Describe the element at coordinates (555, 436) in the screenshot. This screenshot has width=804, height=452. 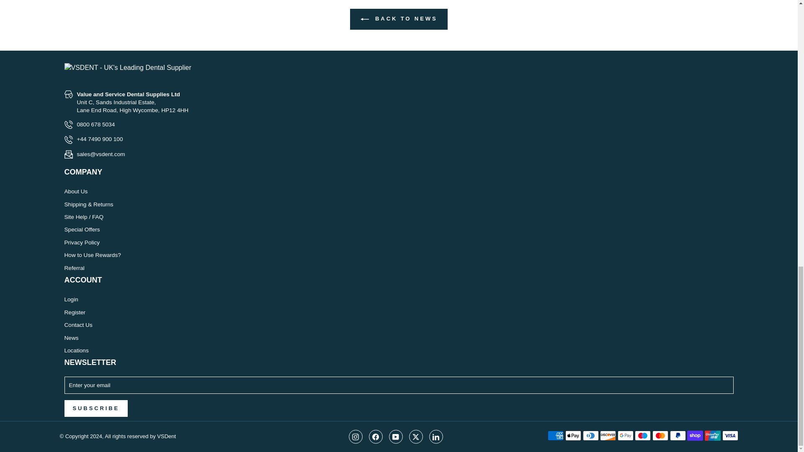
I see `American Express` at that location.